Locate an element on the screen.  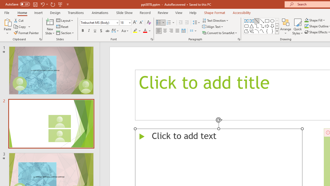
AutomationID: ShapesInsertGallery is located at coordinates (261, 26).